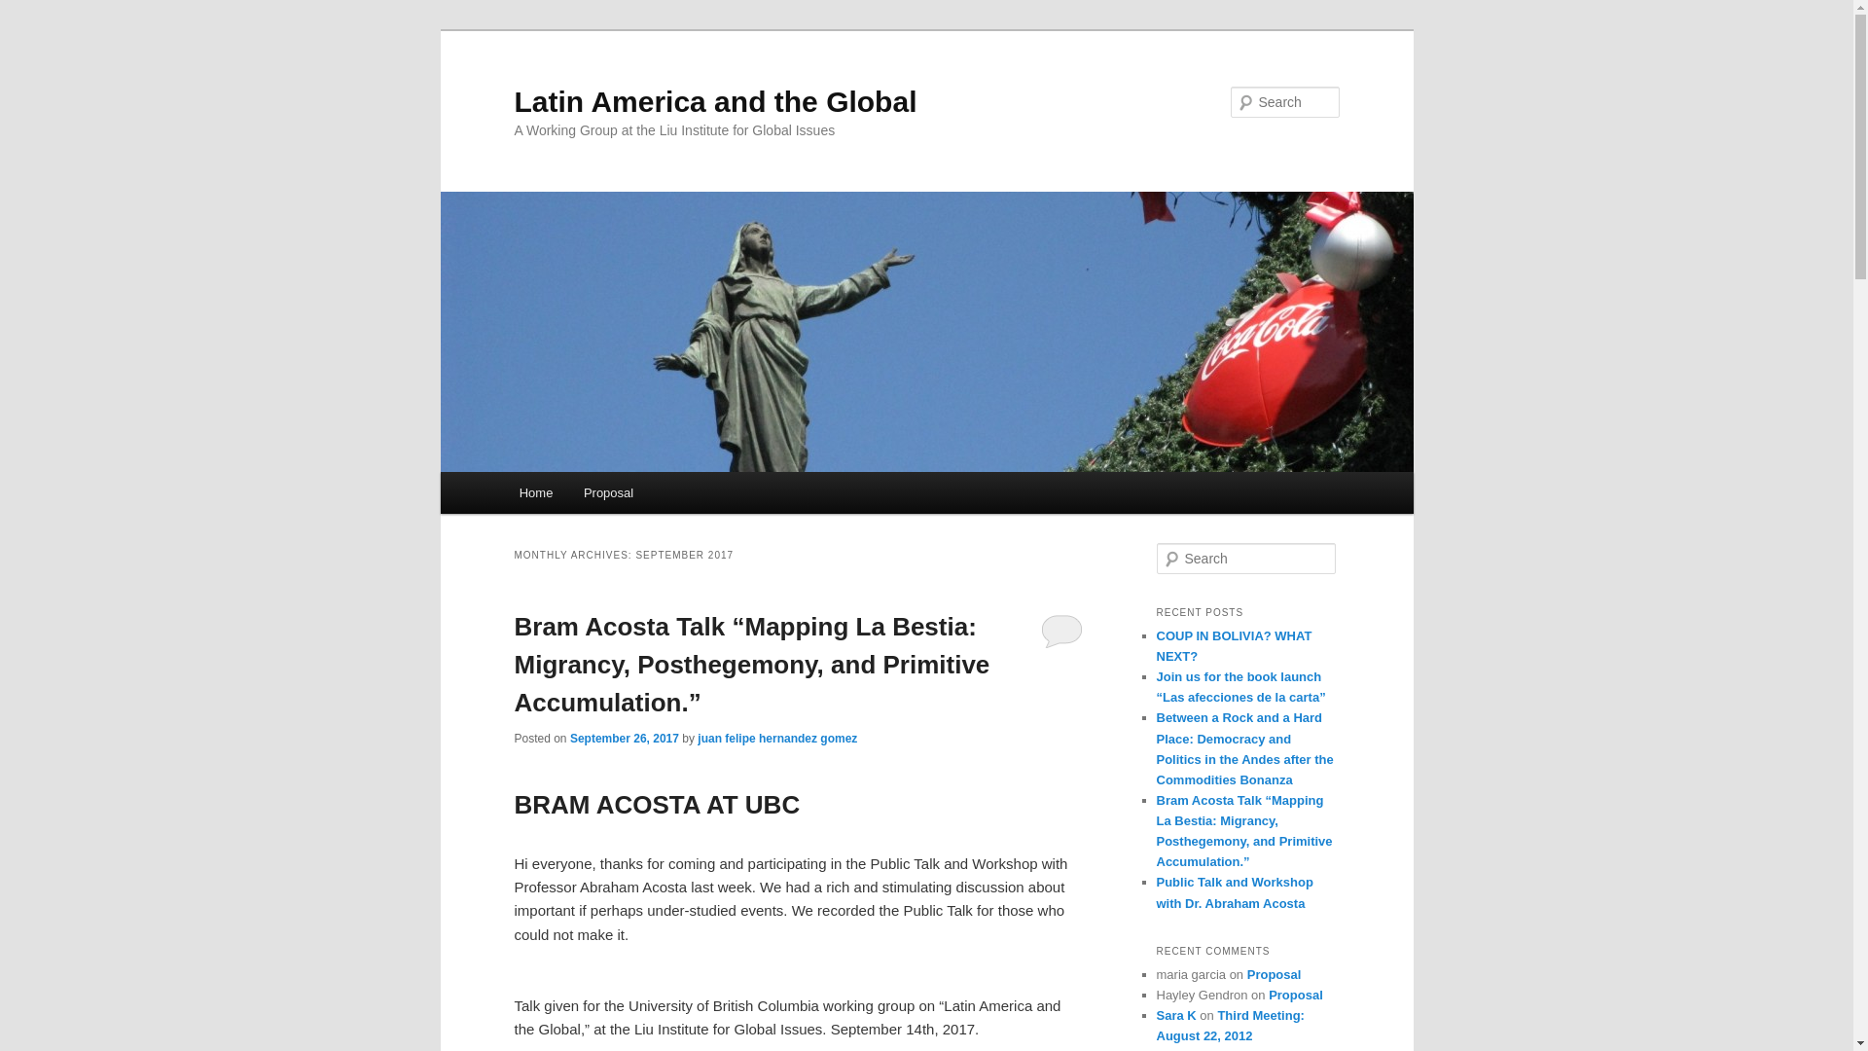 The width and height of the screenshot is (1868, 1051). Describe the element at coordinates (656, 805) in the screenshot. I see `BRAM ACOSTA AT UBC` at that location.